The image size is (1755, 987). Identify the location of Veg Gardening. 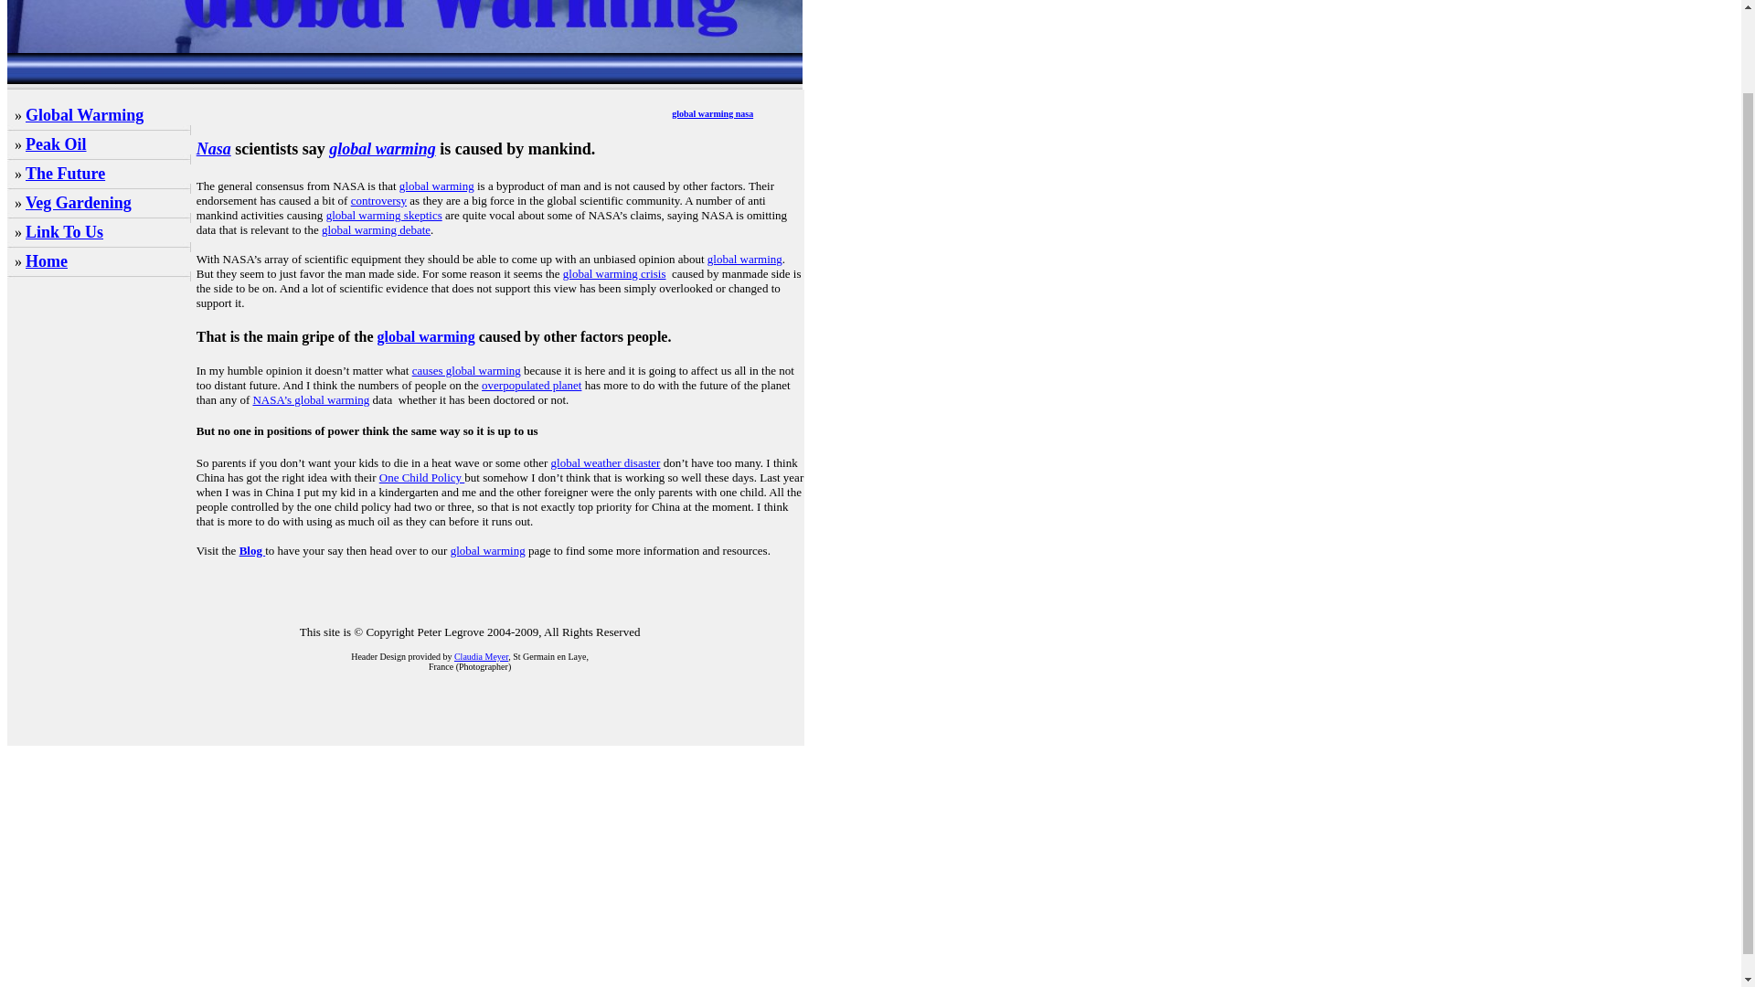
(79, 203).